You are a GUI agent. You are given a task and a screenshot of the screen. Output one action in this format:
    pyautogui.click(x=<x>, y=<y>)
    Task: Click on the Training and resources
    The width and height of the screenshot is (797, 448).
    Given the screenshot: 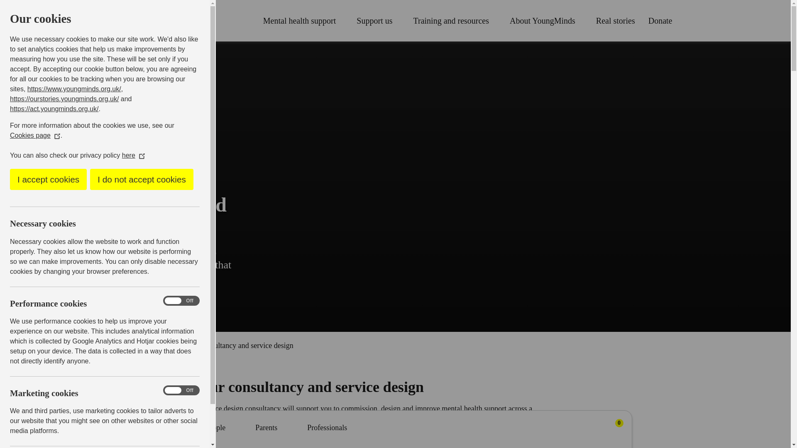 What is the action you would take?
    pyautogui.click(x=613, y=429)
    